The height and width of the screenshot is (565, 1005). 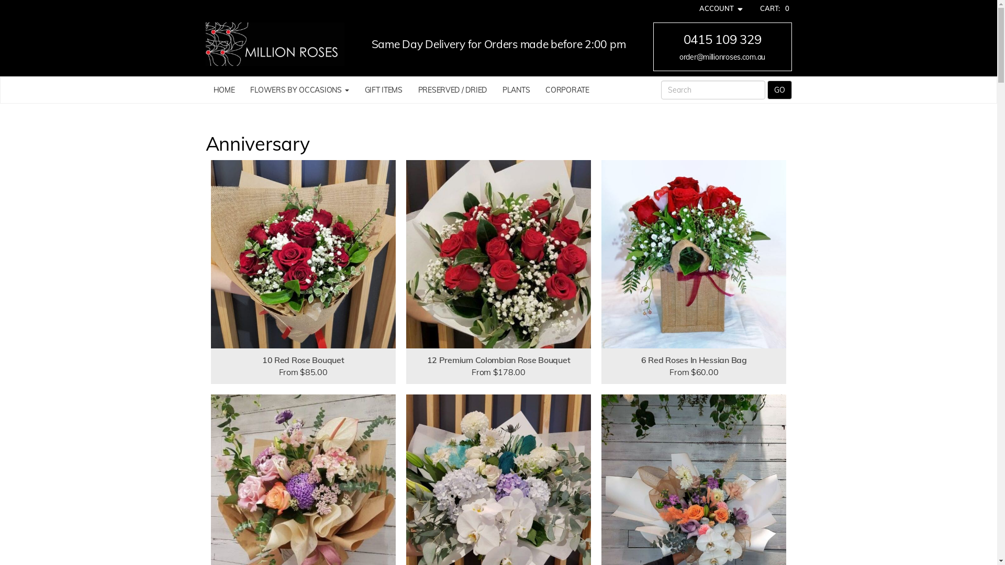 What do you see at coordinates (775, 8) in the screenshot?
I see `CART: 0` at bounding box center [775, 8].